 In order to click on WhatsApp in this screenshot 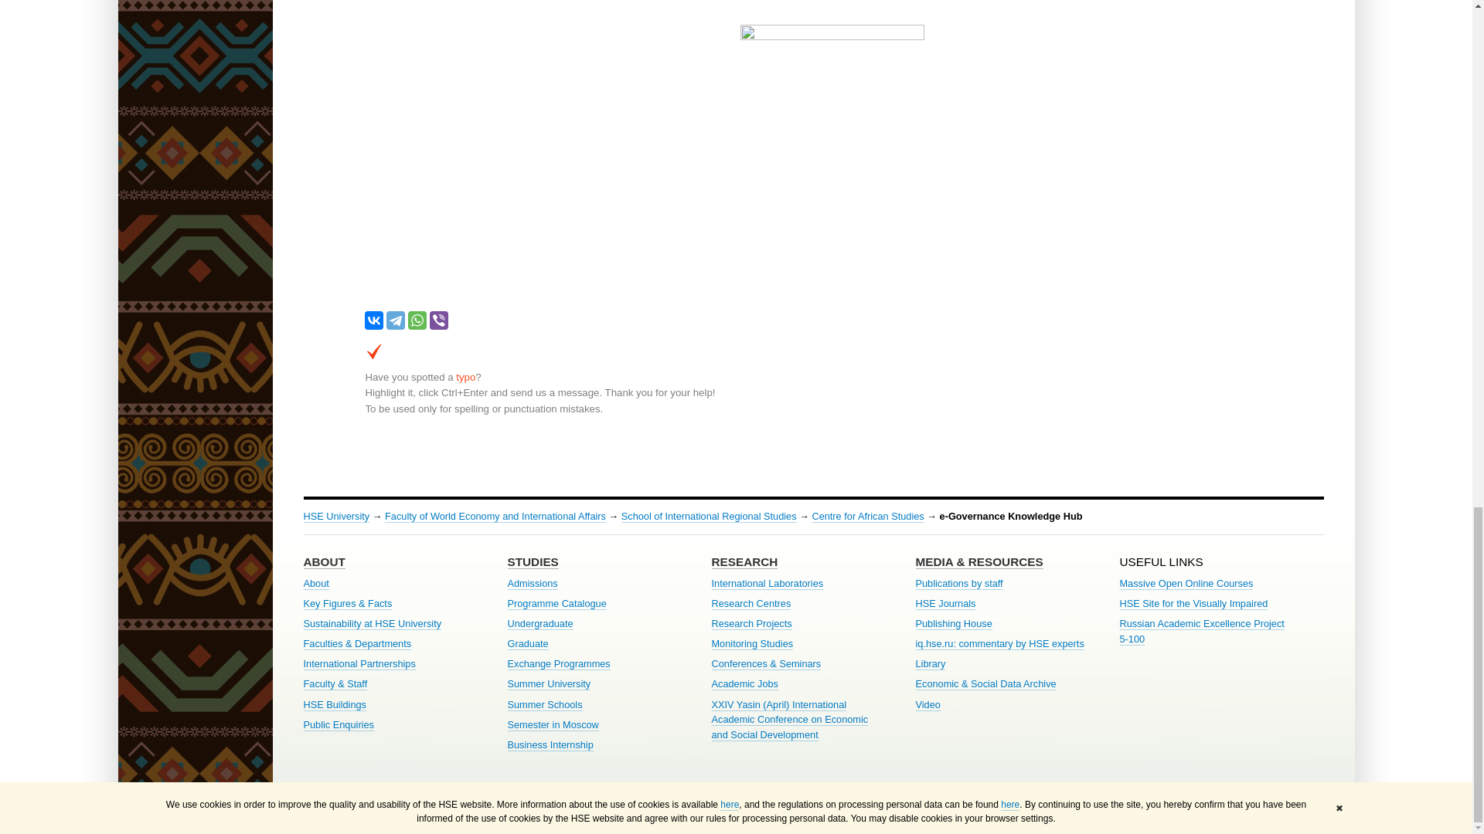, I will do `click(417, 320)`.